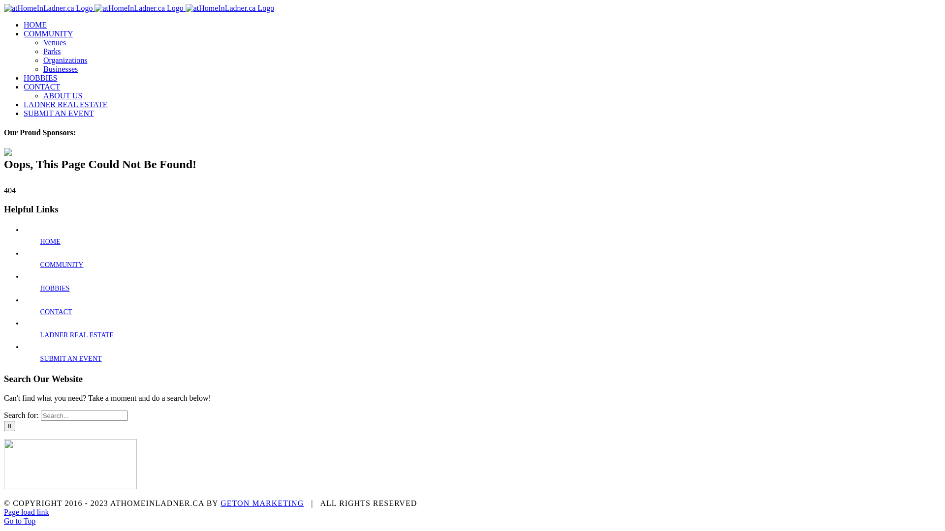 Image resolution: width=945 pixels, height=531 pixels. What do you see at coordinates (71, 359) in the screenshot?
I see `SUBMIT AN EVENT` at bounding box center [71, 359].